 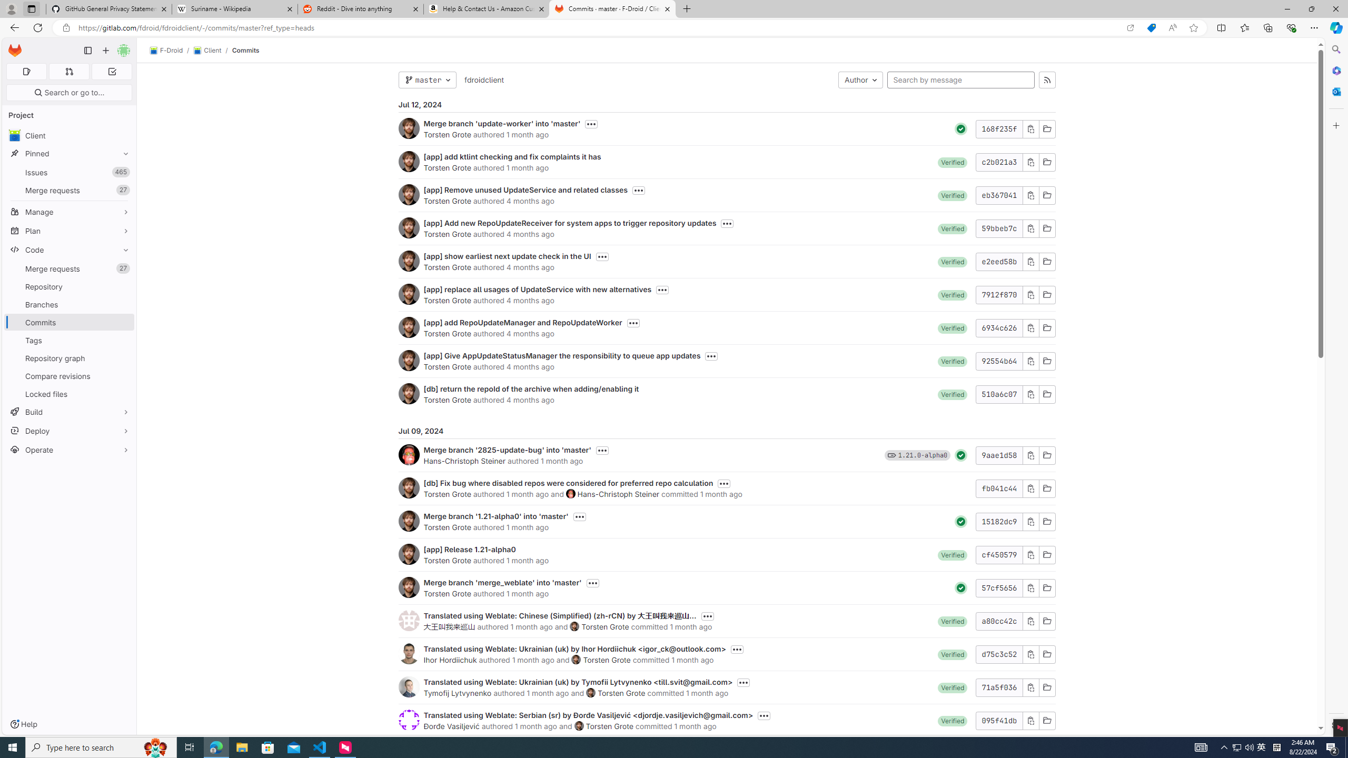 I want to click on Browser essentials, so click(x=1291, y=27).